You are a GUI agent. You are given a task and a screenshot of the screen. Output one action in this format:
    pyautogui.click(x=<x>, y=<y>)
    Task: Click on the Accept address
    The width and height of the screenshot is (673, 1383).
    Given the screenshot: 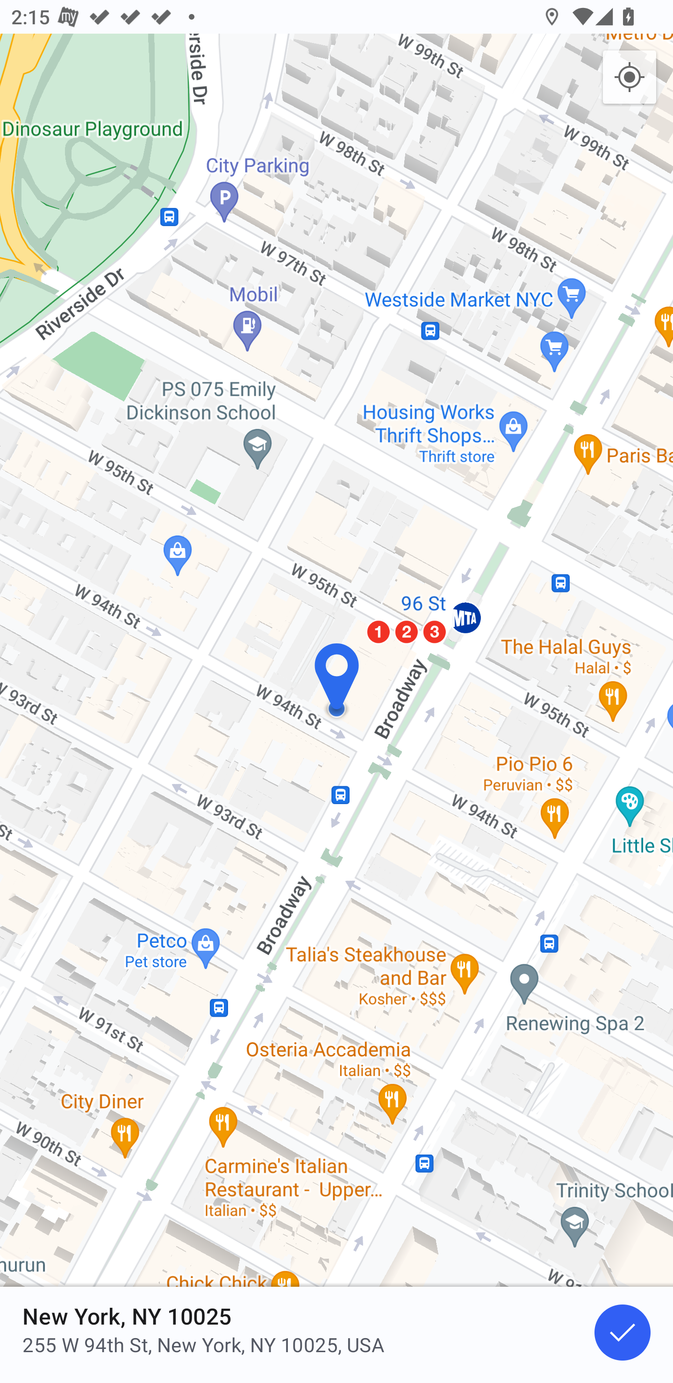 What is the action you would take?
    pyautogui.click(x=623, y=1333)
    